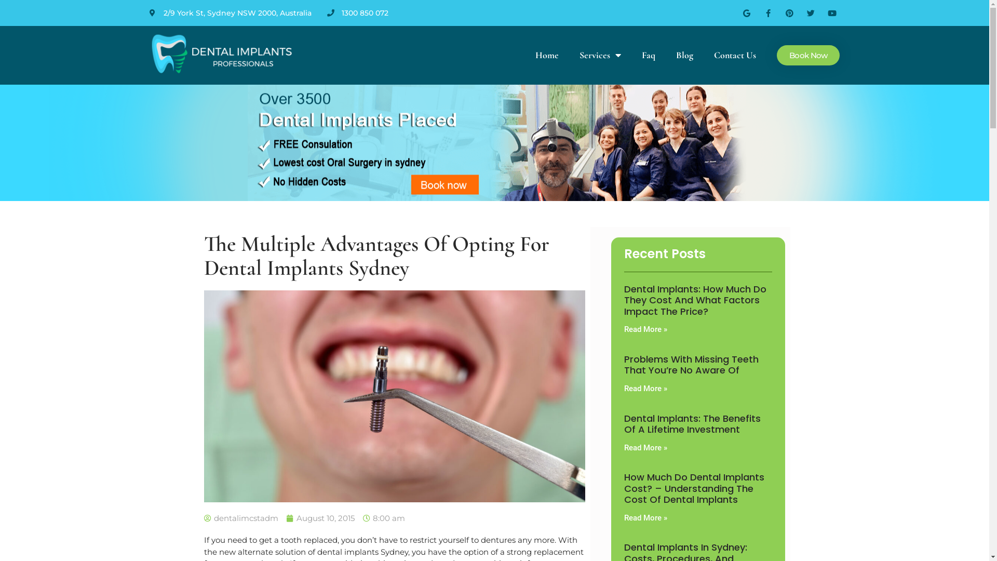 The height and width of the screenshot is (561, 997). Describe the element at coordinates (735, 55) in the screenshot. I see `Contact Us` at that location.